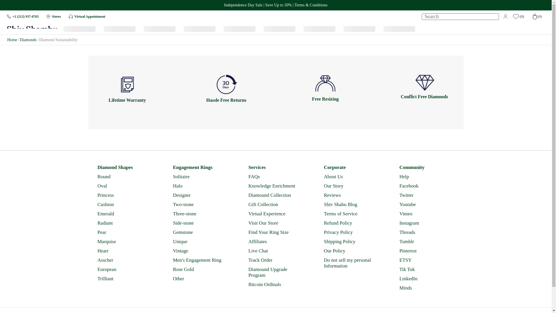 Image resolution: width=556 pixels, height=313 pixels. Describe the element at coordinates (200, 195) in the screenshot. I see `Designer` at that location.